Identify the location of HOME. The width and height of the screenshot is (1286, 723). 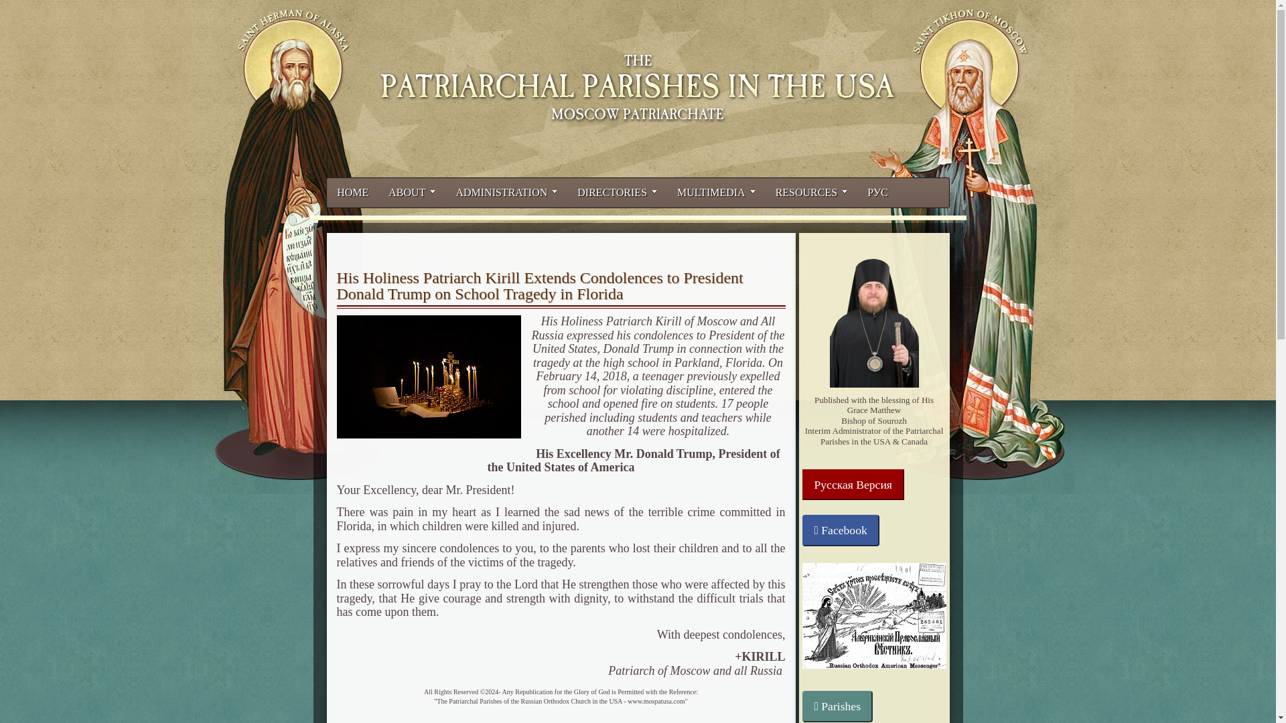
(352, 193).